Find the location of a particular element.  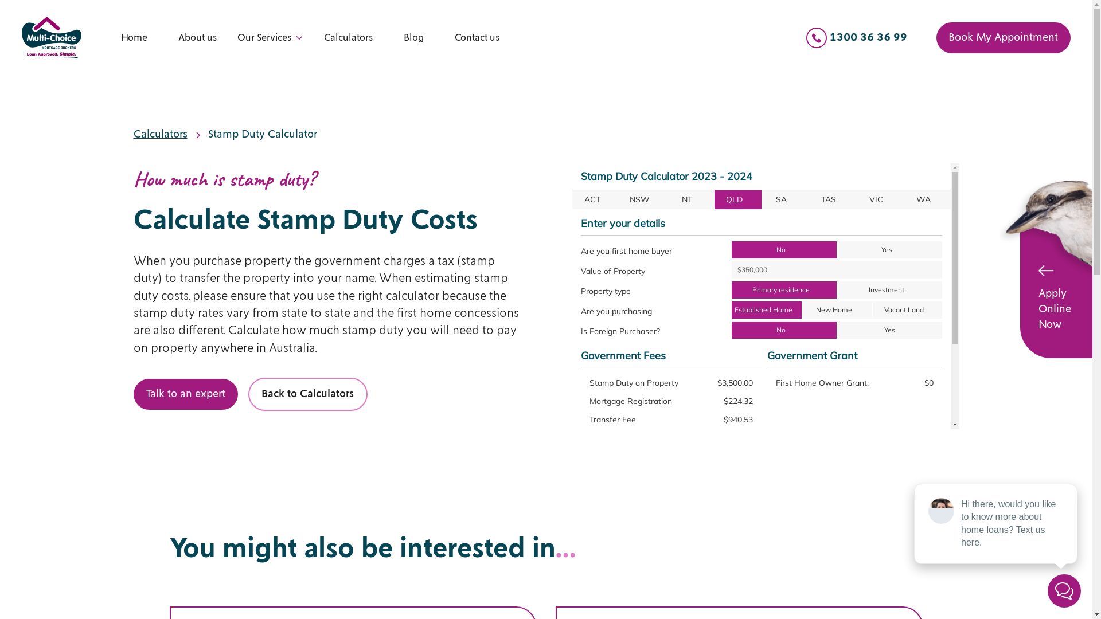

Talk to an expert is located at coordinates (185, 394).